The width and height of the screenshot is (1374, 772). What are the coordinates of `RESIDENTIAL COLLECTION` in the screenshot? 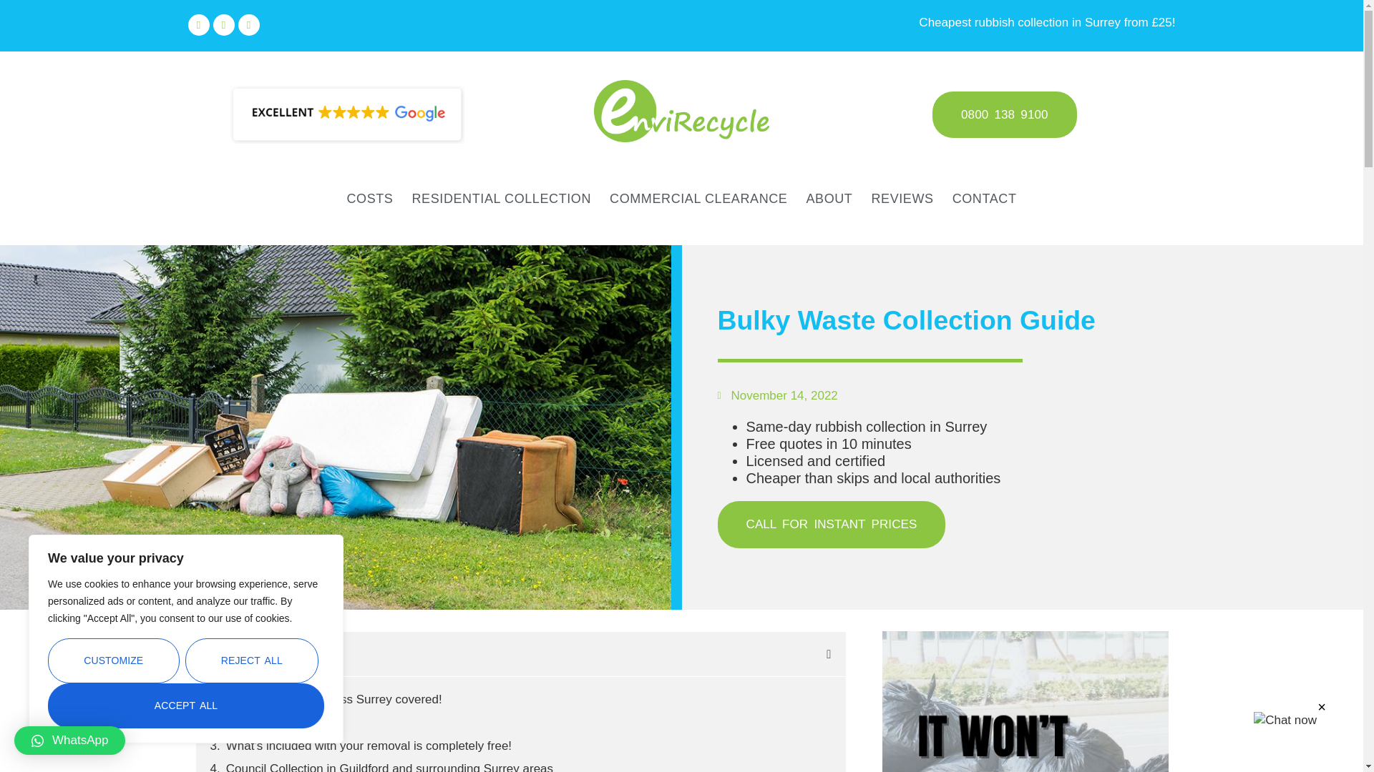 It's located at (501, 199).